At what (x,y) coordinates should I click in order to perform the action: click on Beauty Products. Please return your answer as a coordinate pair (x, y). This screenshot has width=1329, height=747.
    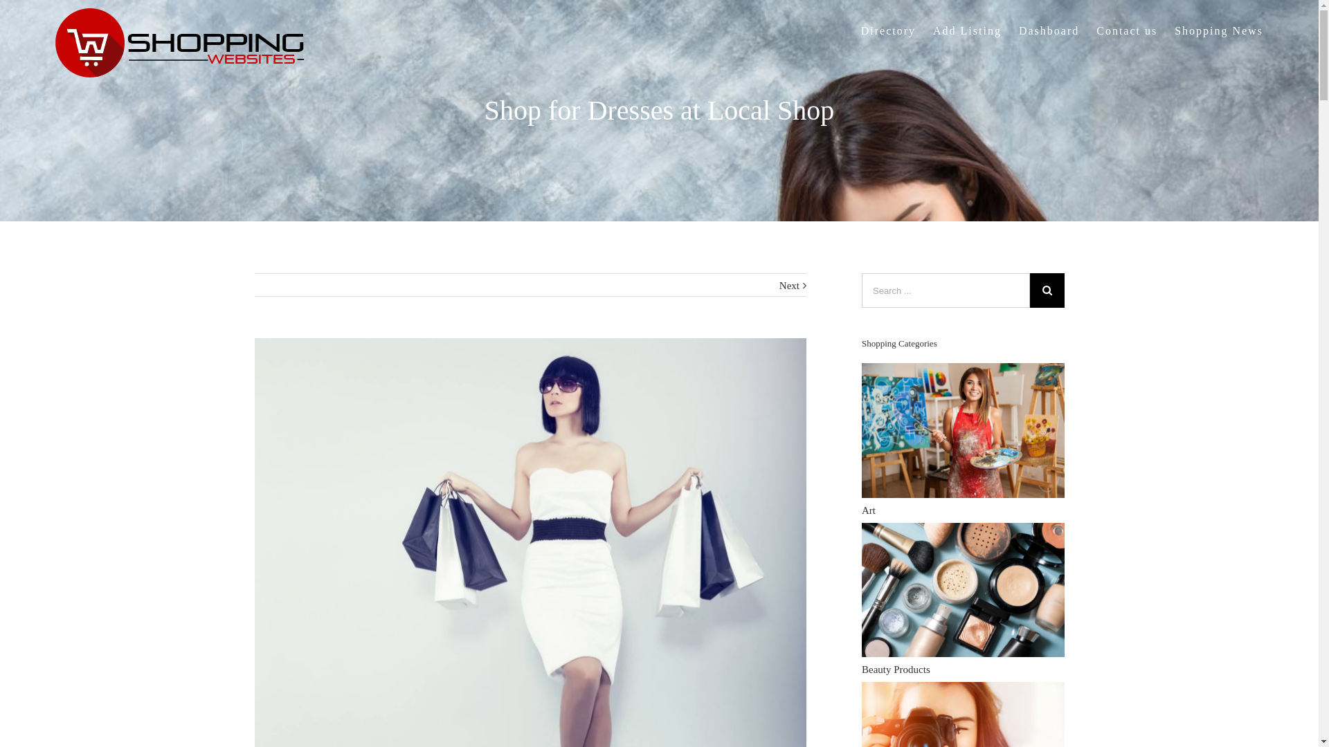
    Looking at the image, I should click on (965, 629).